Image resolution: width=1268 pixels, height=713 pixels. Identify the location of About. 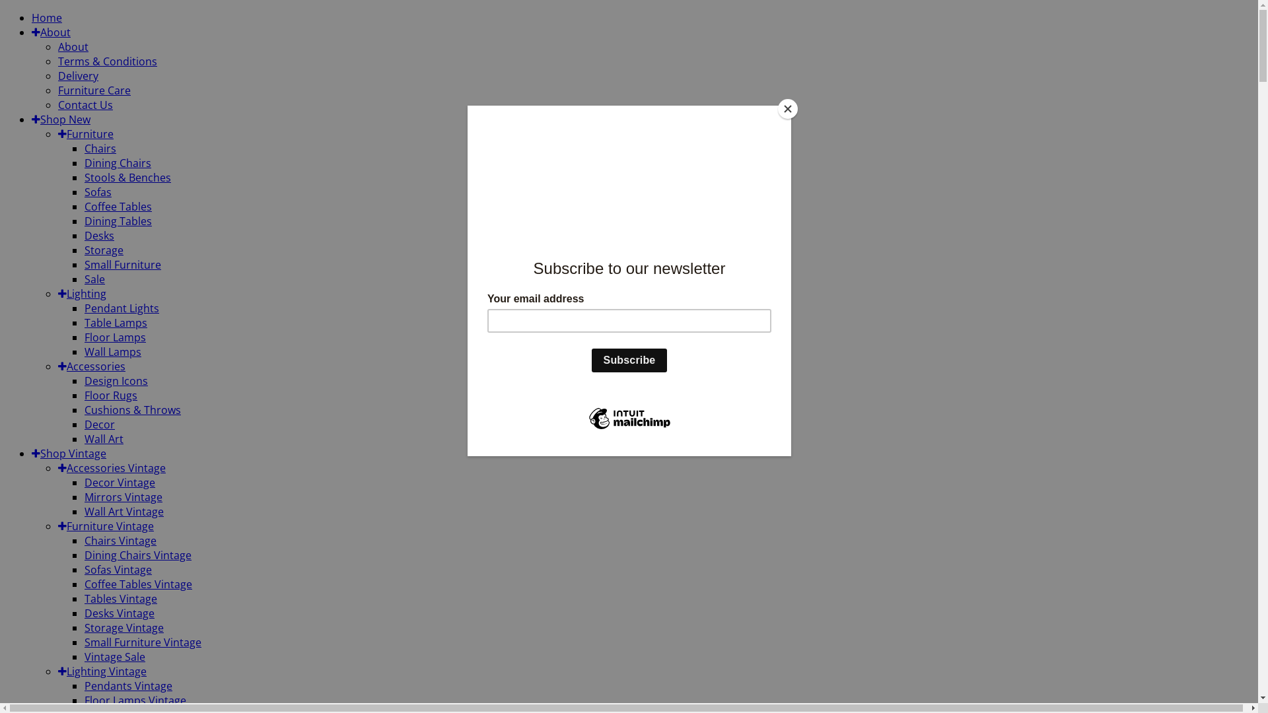
(73, 47).